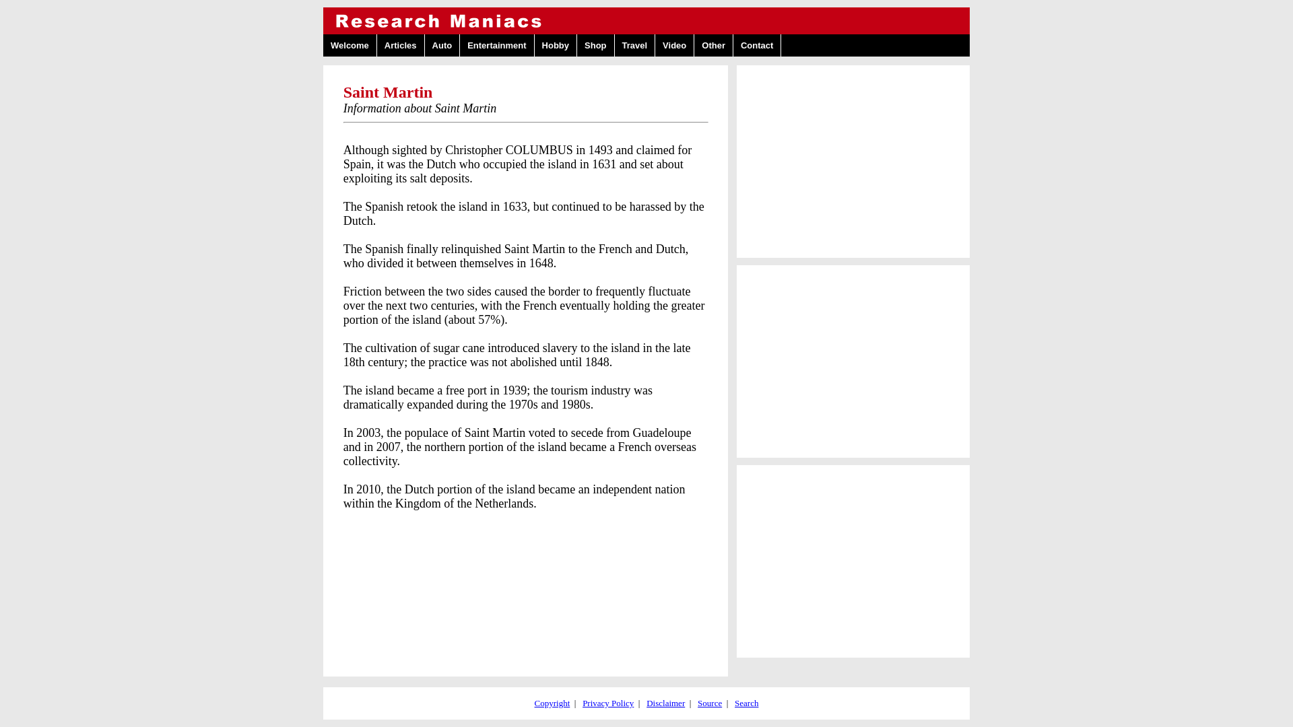  Describe the element at coordinates (401, 45) in the screenshot. I see `Articles` at that location.